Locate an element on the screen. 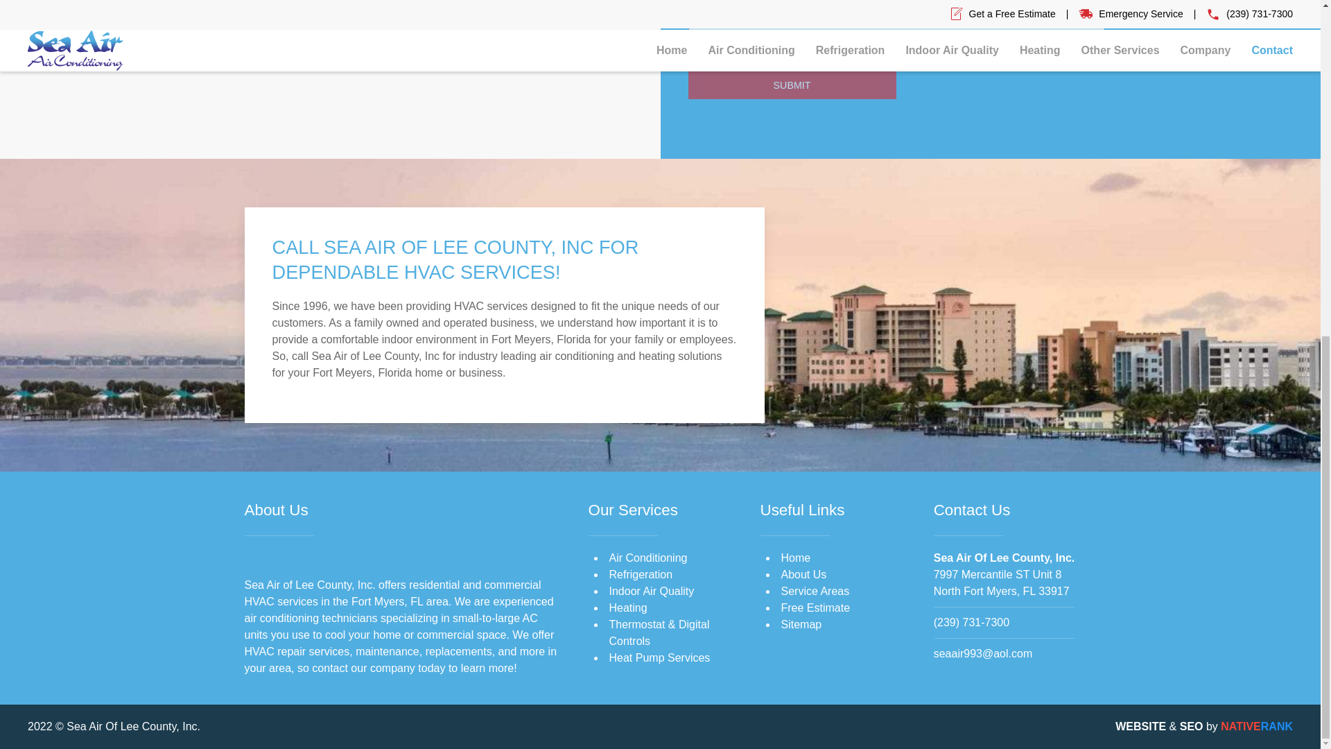  Get Directions to Sea Air Of Lee County, Inc. is located at coordinates (1002, 583).